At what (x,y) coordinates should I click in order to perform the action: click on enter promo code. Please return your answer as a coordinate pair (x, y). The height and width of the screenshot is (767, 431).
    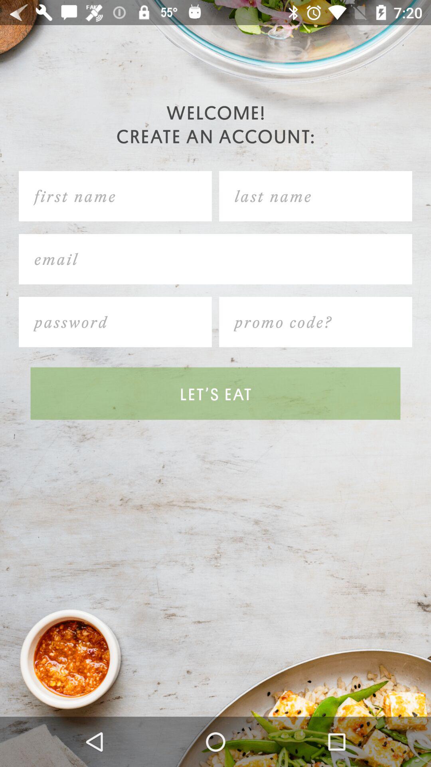
    Looking at the image, I should click on (315, 322).